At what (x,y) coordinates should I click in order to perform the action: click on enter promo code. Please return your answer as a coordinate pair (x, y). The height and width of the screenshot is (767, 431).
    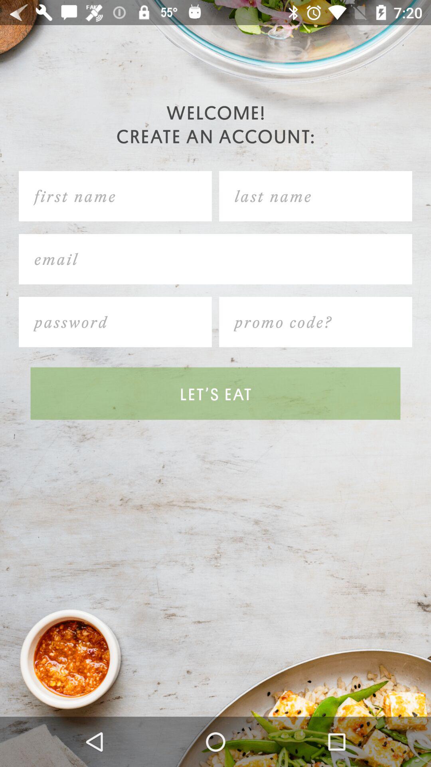
    Looking at the image, I should click on (315, 322).